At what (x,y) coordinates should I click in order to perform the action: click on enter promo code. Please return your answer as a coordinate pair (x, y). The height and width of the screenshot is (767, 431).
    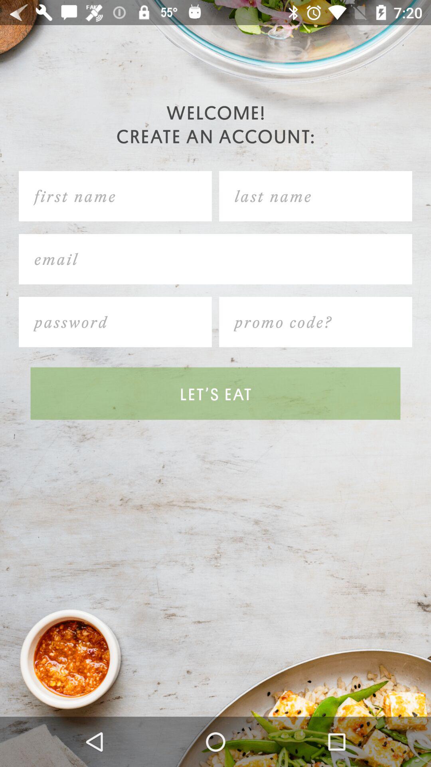
    Looking at the image, I should click on (315, 322).